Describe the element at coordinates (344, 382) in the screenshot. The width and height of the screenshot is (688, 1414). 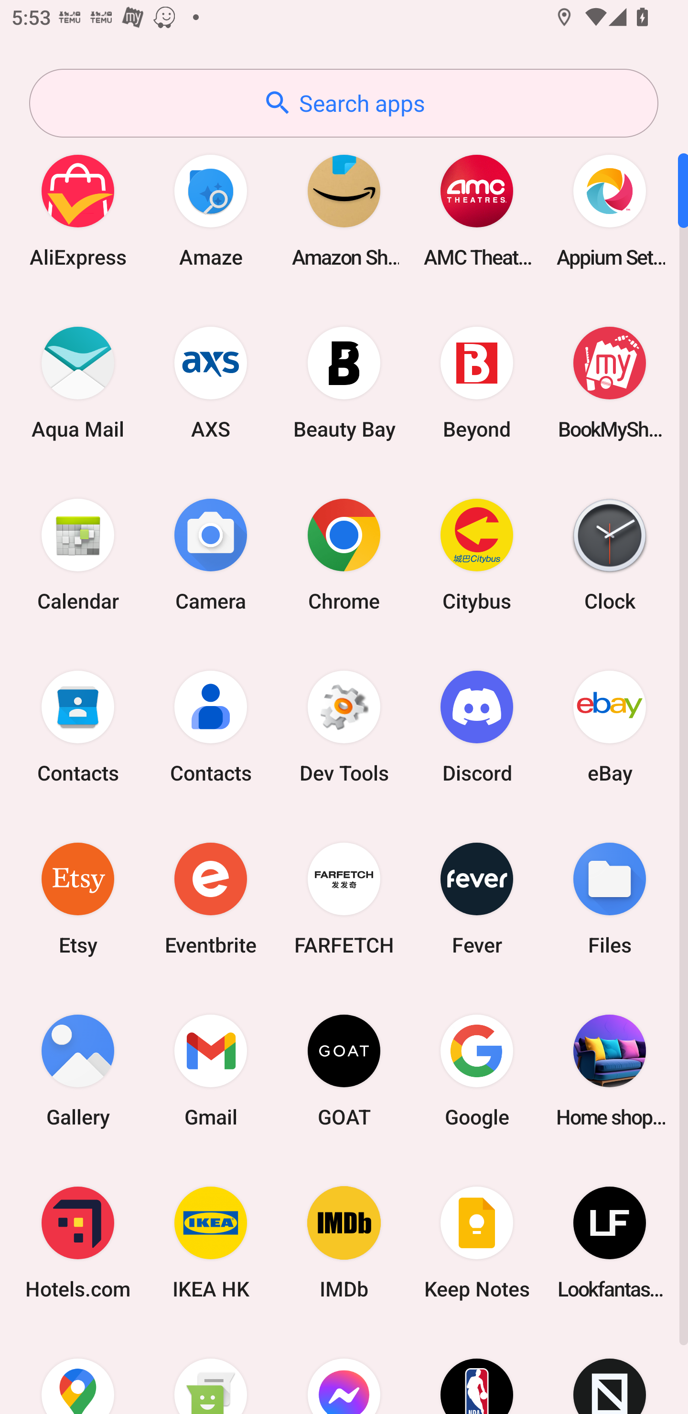
I see `Beauty Bay` at that location.